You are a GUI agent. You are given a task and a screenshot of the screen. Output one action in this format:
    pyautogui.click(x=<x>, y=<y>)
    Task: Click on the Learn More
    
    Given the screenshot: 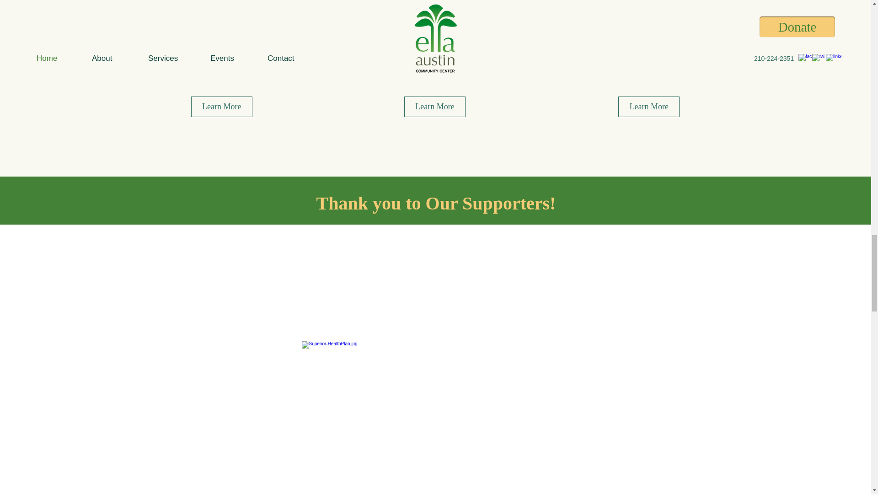 What is the action you would take?
    pyautogui.click(x=434, y=106)
    